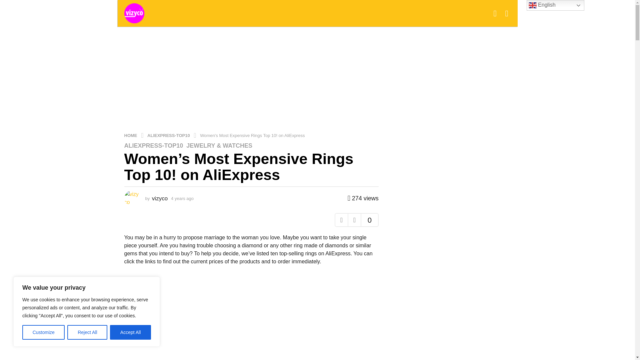 This screenshot has height=360, width=640. Describe the element at coordinates (251, 316) in the screenshot. I see `Top 10! Women's Rings on AliExpress` at that location.